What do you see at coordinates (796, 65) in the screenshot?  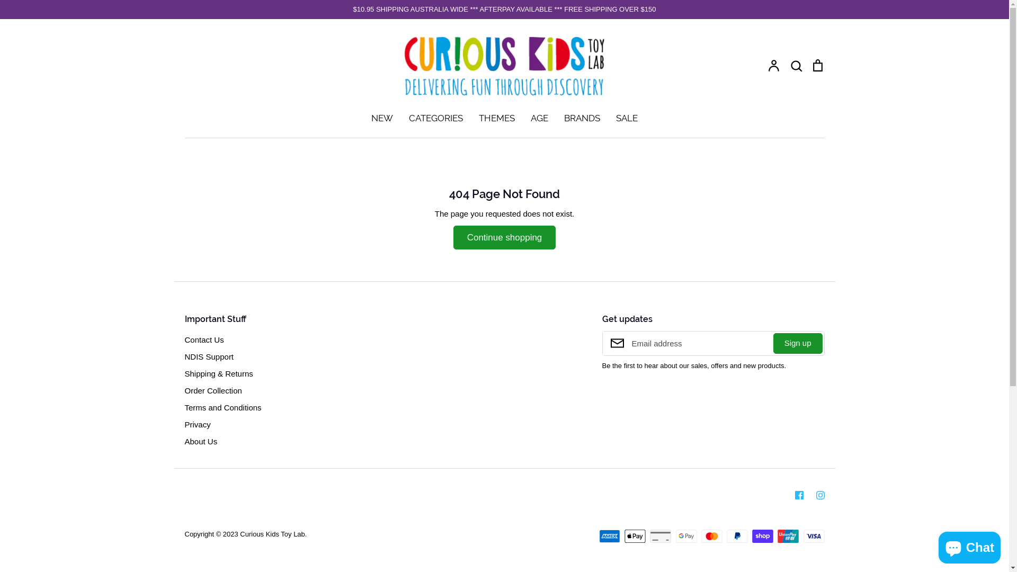 I see `Search` at bounding box center [796, 65].